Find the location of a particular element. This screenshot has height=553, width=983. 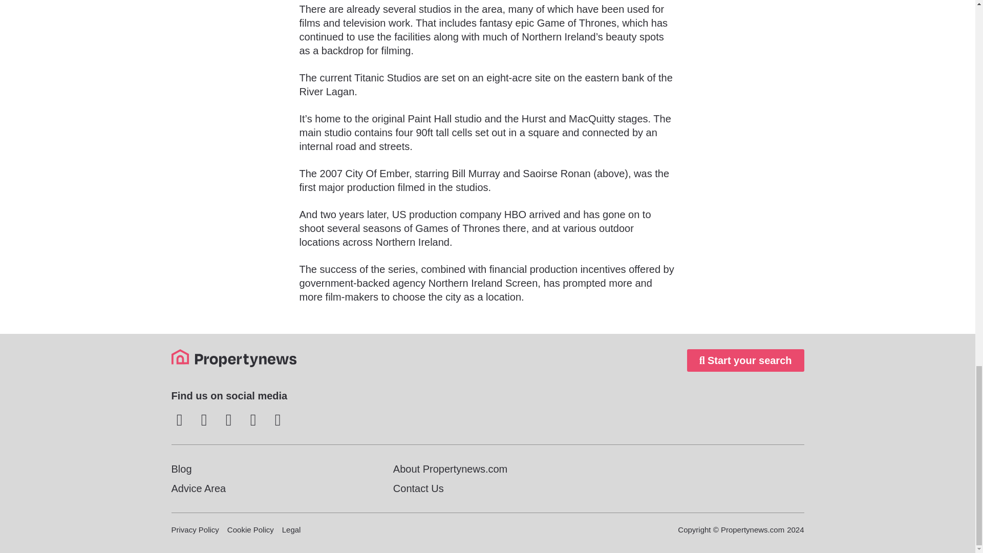

Contact Us is located at coordinates (487, 488).